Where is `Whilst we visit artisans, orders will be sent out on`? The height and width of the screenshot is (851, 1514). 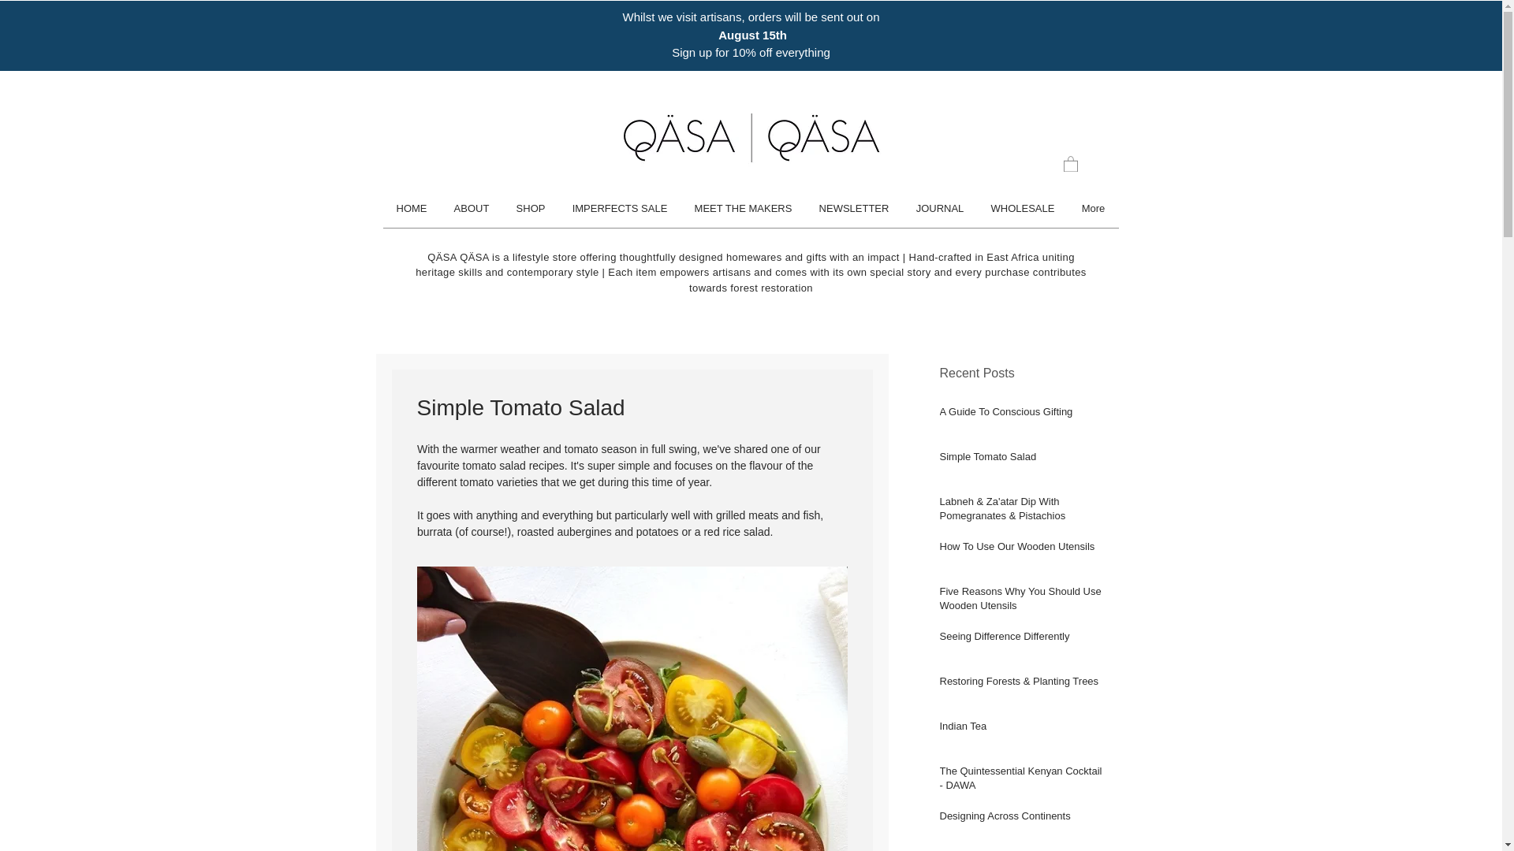
Whilst we visit artisans, orders will be sent out on is located at coordinates (751, 17).